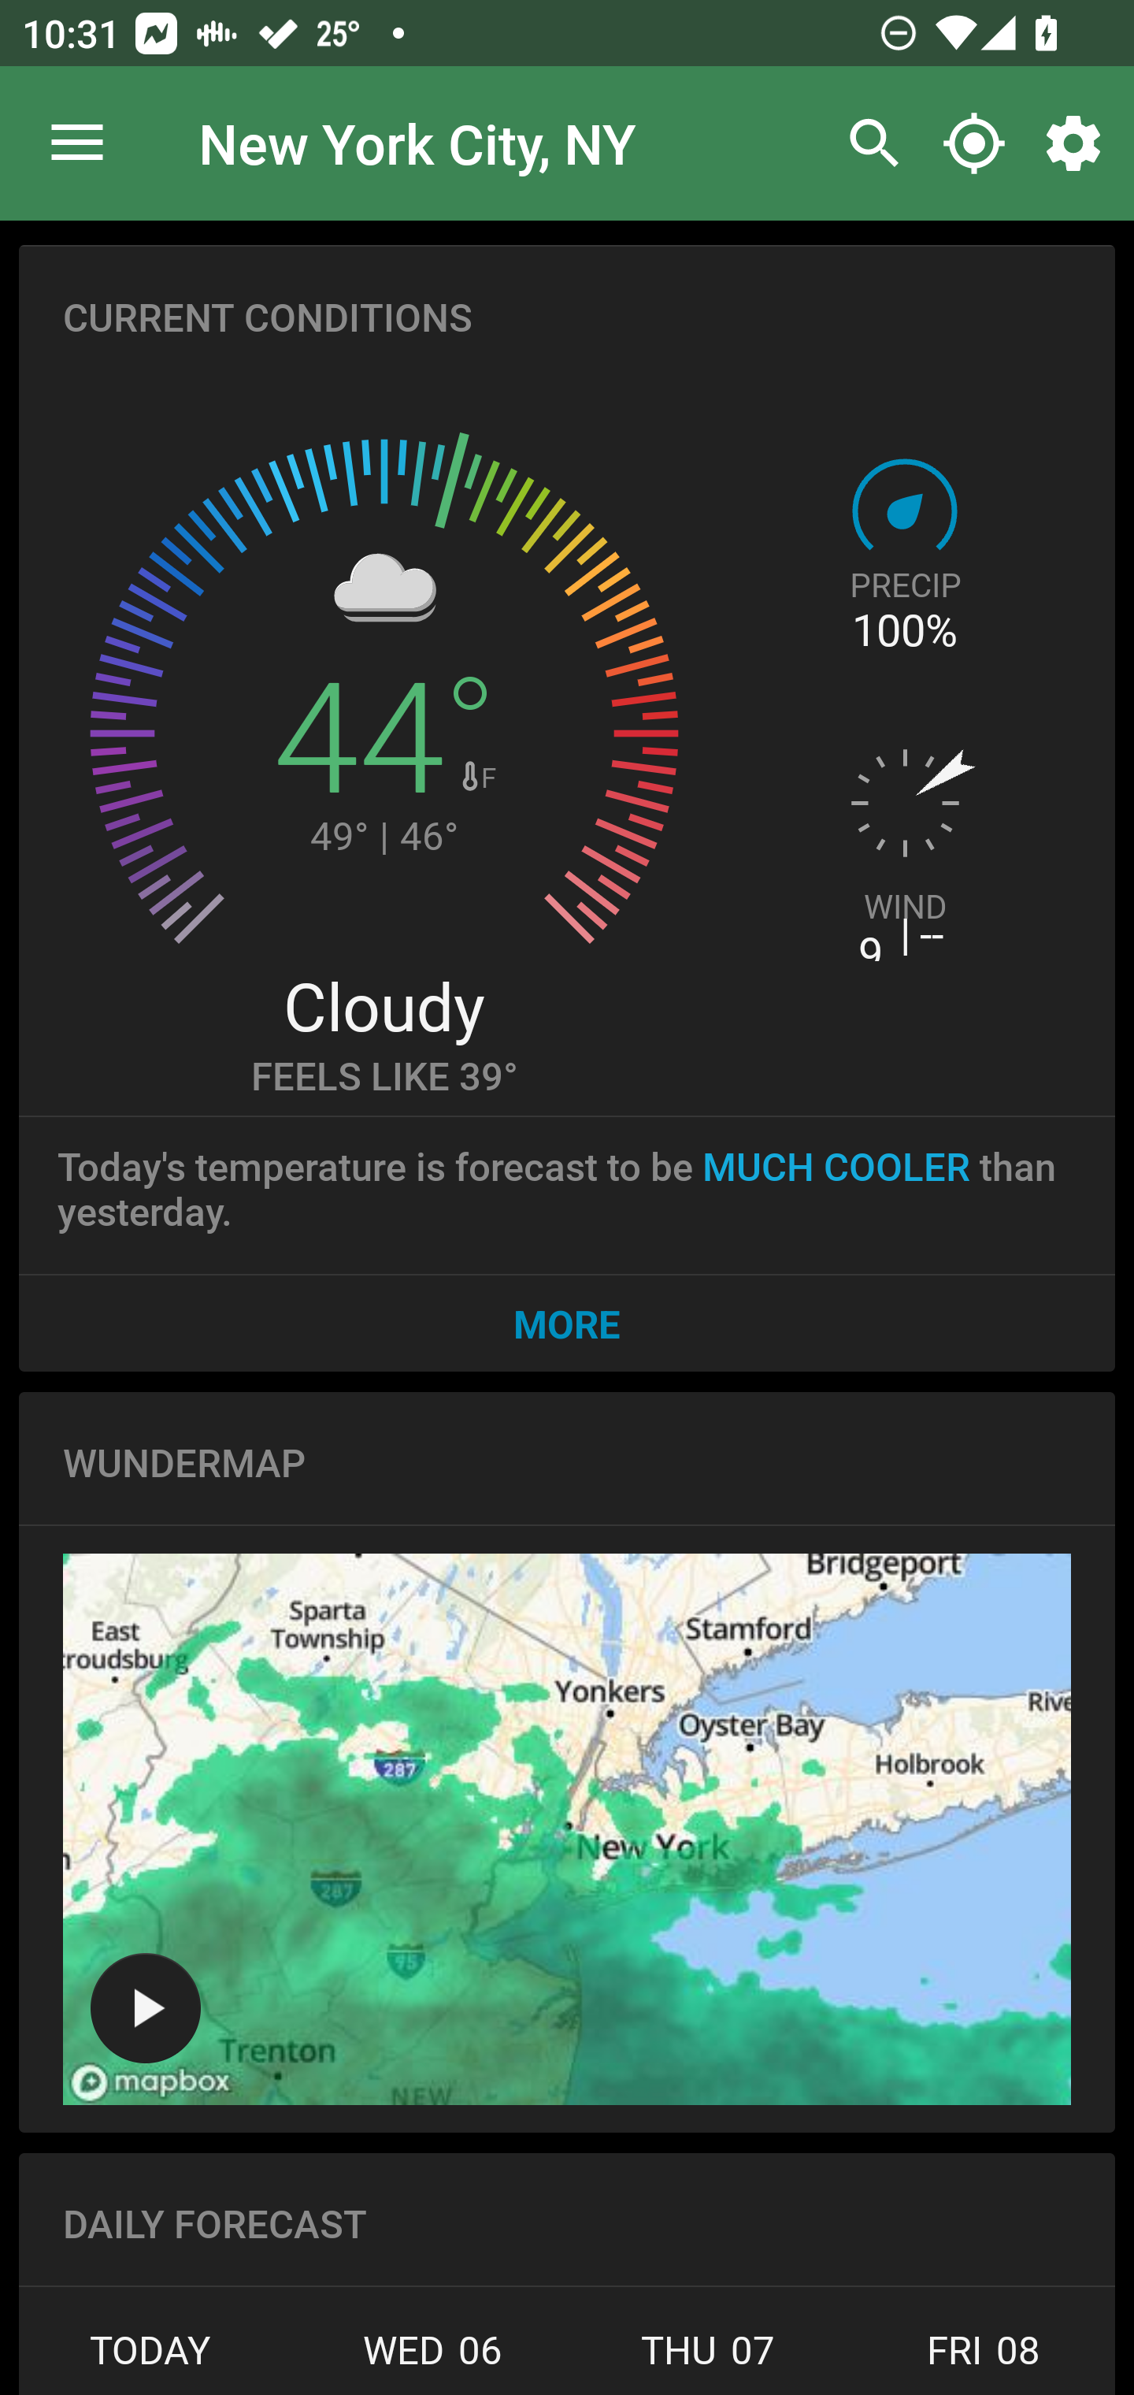 The image size is (1134, 2395). I want to click on Cloudy, so click(384, 1004).